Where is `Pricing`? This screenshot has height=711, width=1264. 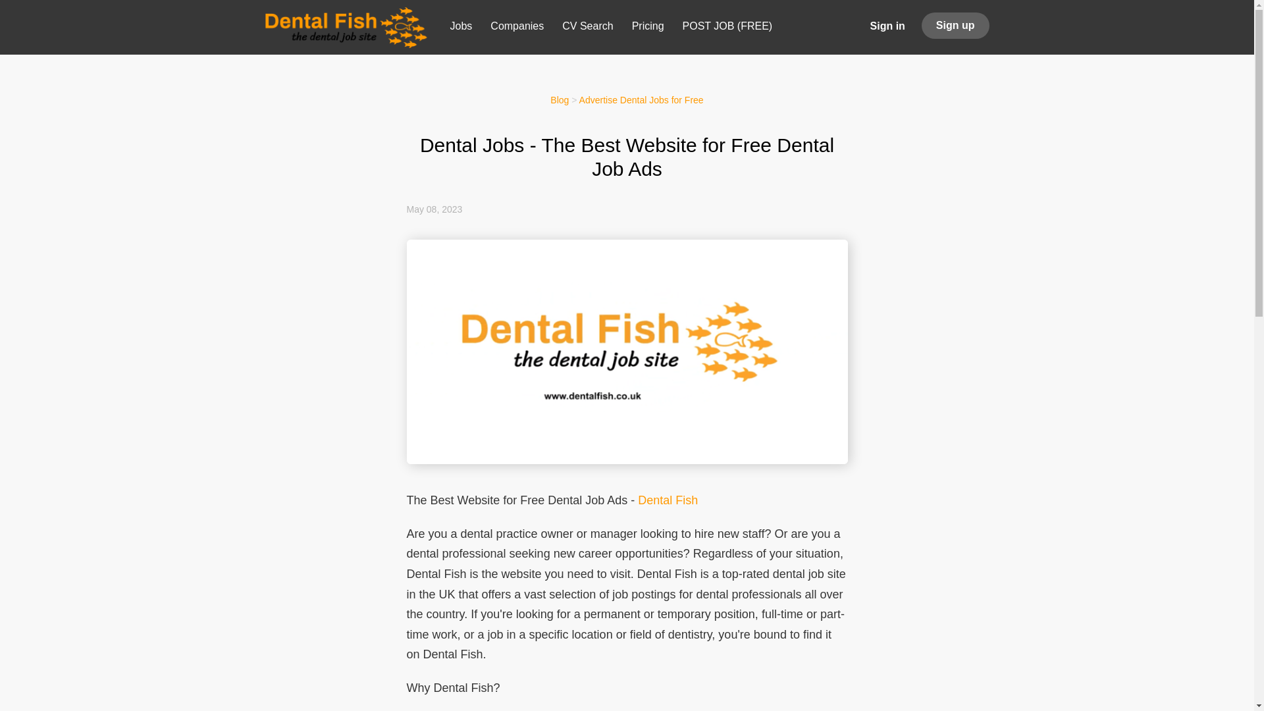 Pricing is located at coordinates (648, 29).